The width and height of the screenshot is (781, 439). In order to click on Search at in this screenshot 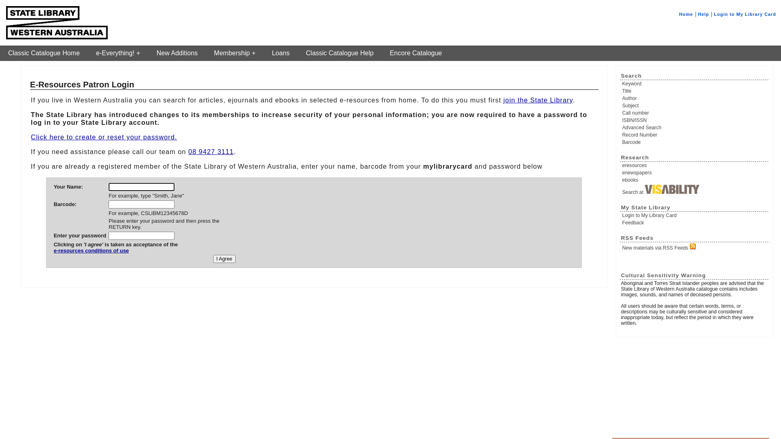, I will do `click(695, 190)`.